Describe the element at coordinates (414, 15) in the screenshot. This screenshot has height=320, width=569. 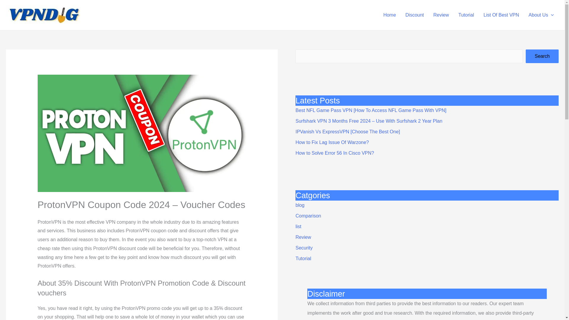
I see `Discount` at that location.